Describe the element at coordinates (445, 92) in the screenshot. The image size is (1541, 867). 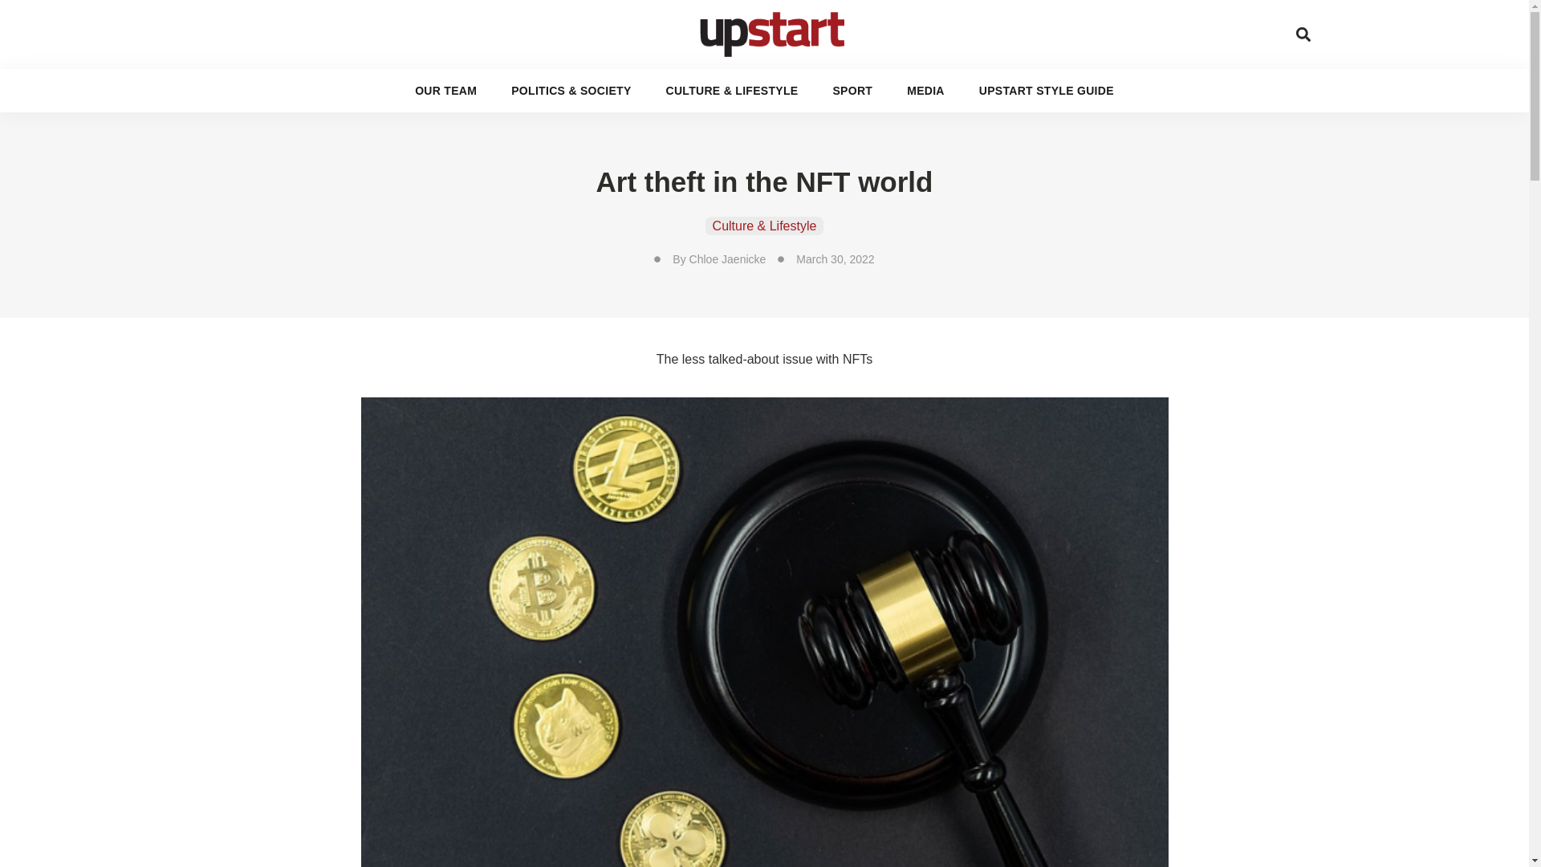
I see `OUR TEAM` at that location.